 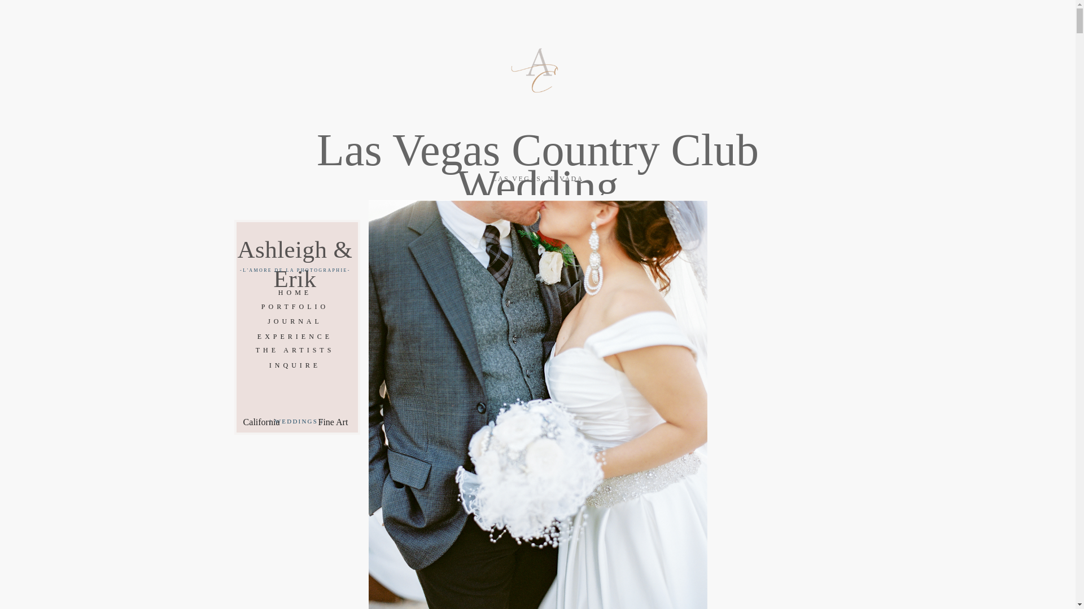 I want to click on PORTFOLIO, so click(x=295, y=306).